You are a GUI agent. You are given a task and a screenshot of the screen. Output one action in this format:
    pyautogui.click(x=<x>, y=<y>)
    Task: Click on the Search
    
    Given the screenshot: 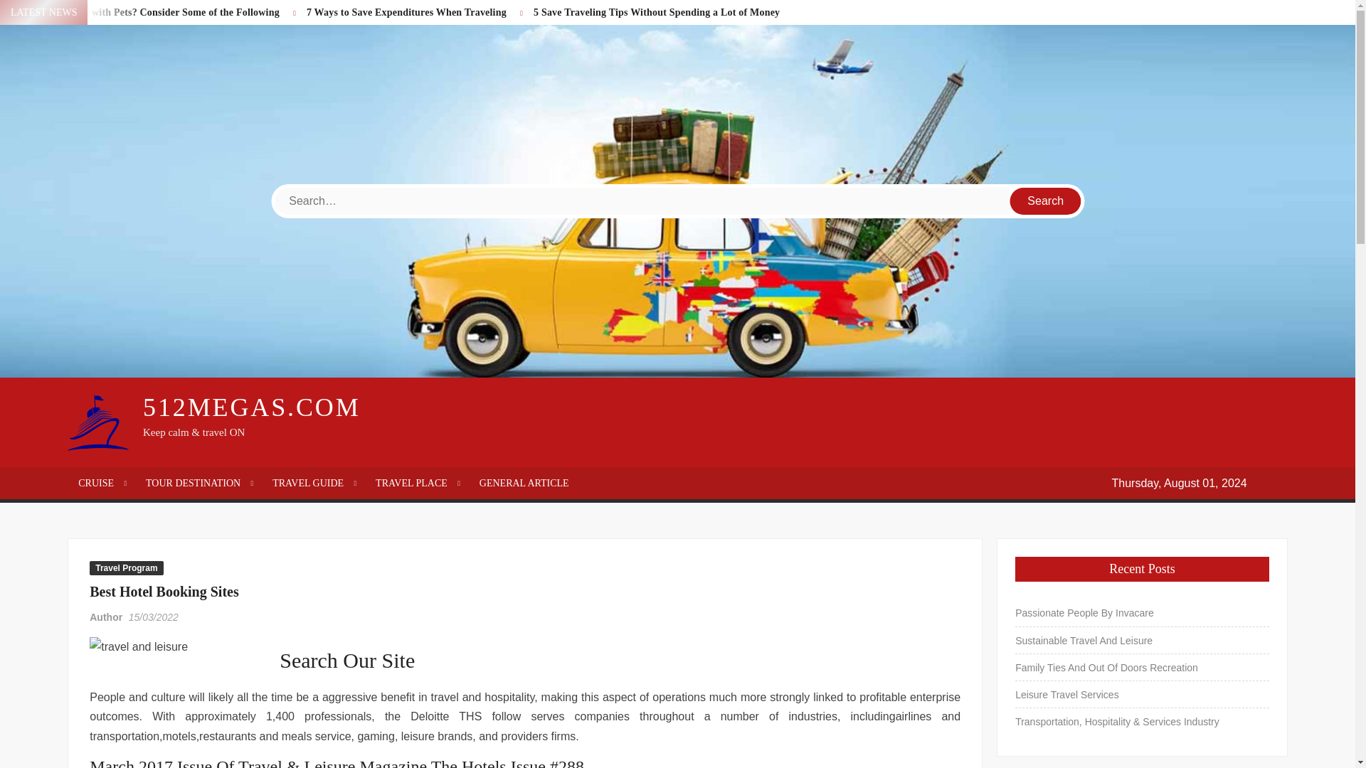 What is the action you would take?
    pyautogui.click(x=1046, y=201)
    